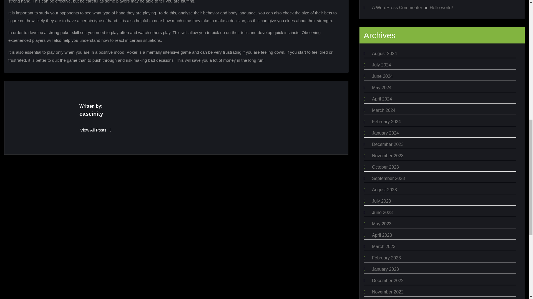 The width and height of the screenshot is (533, 299). Describe the element at coordinates (382, 99) in the screenshot. I see `April 2024` at that location.